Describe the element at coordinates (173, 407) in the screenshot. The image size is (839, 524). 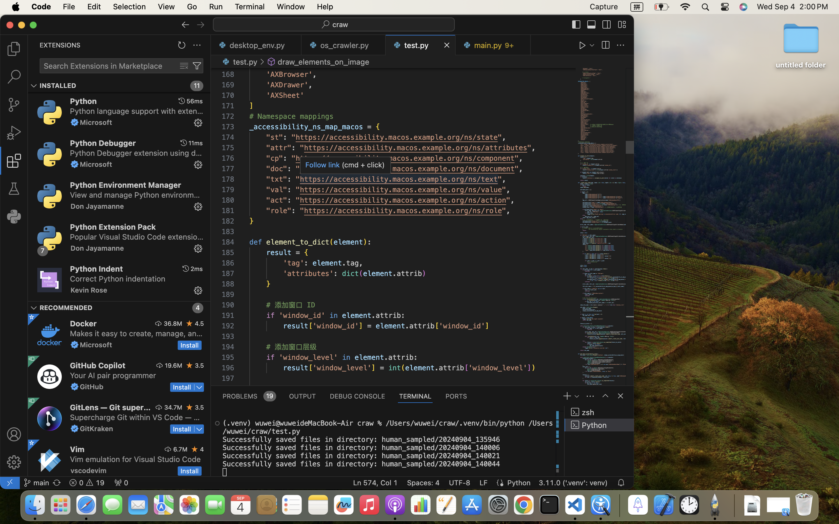
I see `34.7M` at that location.